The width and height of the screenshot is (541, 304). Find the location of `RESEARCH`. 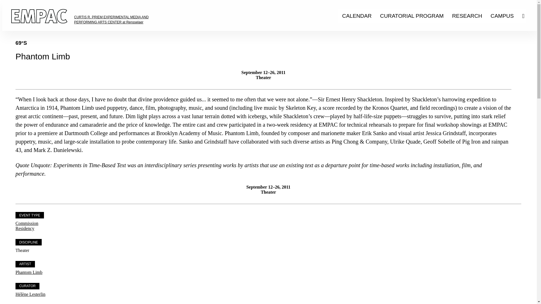

RESEARCH is located at coordinates (467, 16).